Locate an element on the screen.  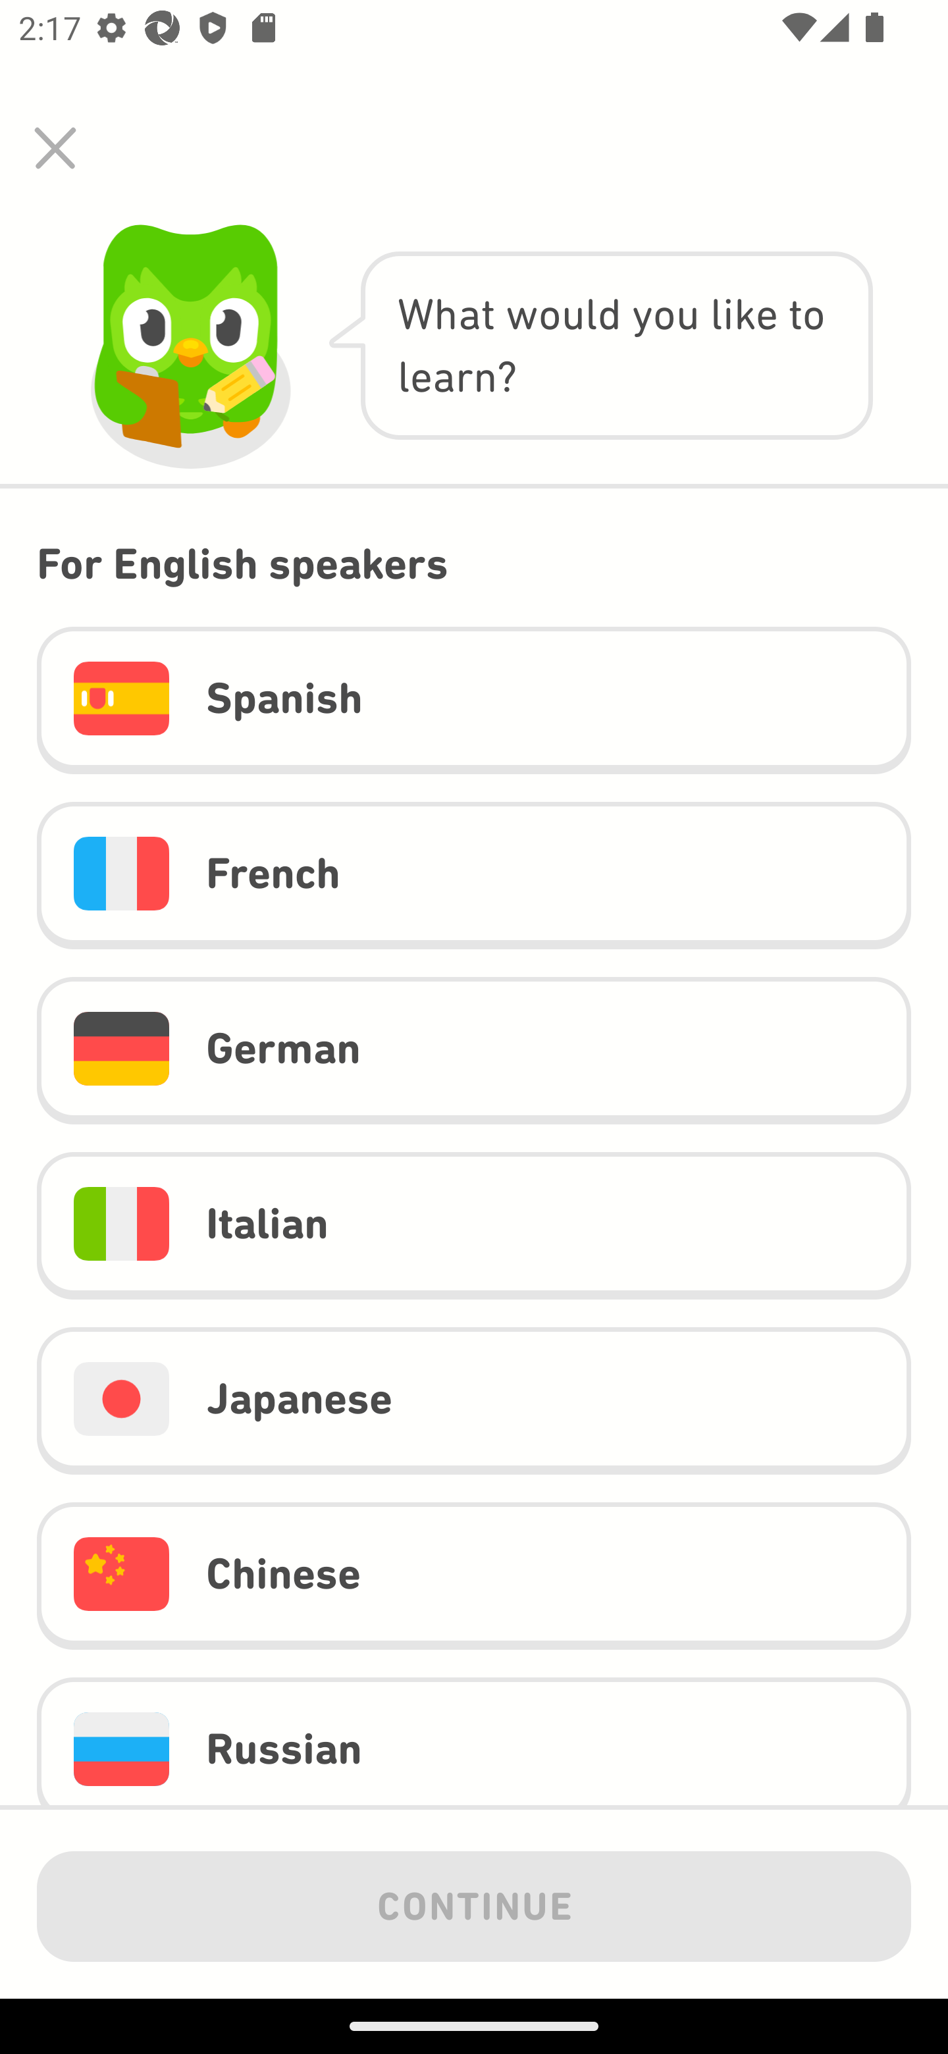
Close Page is located at coordinates (55, 147).